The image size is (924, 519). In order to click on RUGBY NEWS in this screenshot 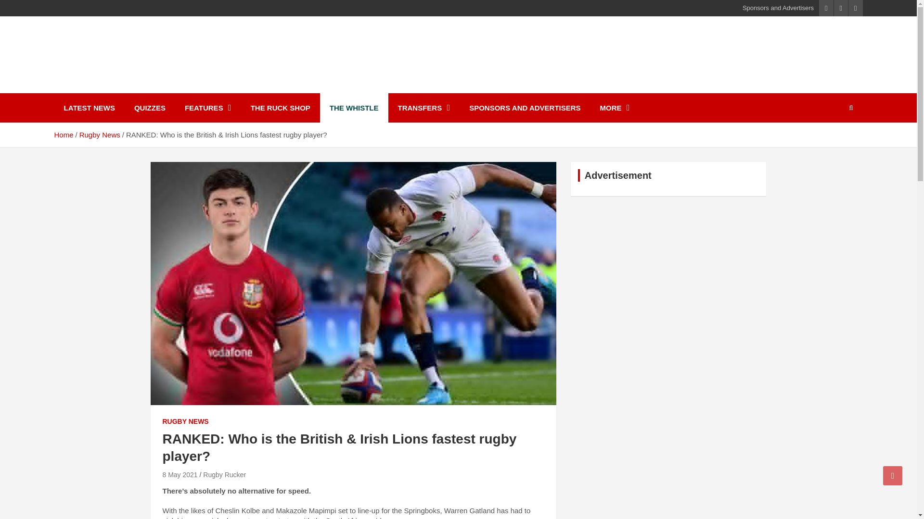, I will do `click(185, 422)`.